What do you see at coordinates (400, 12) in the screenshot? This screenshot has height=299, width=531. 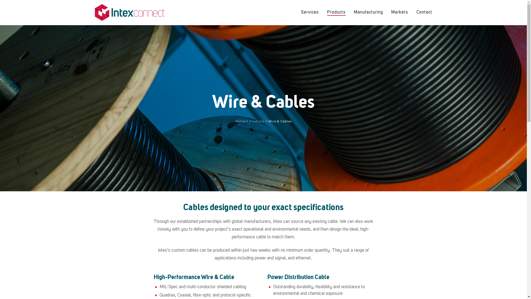 I see `Markets` at bounding box center [400, 12].